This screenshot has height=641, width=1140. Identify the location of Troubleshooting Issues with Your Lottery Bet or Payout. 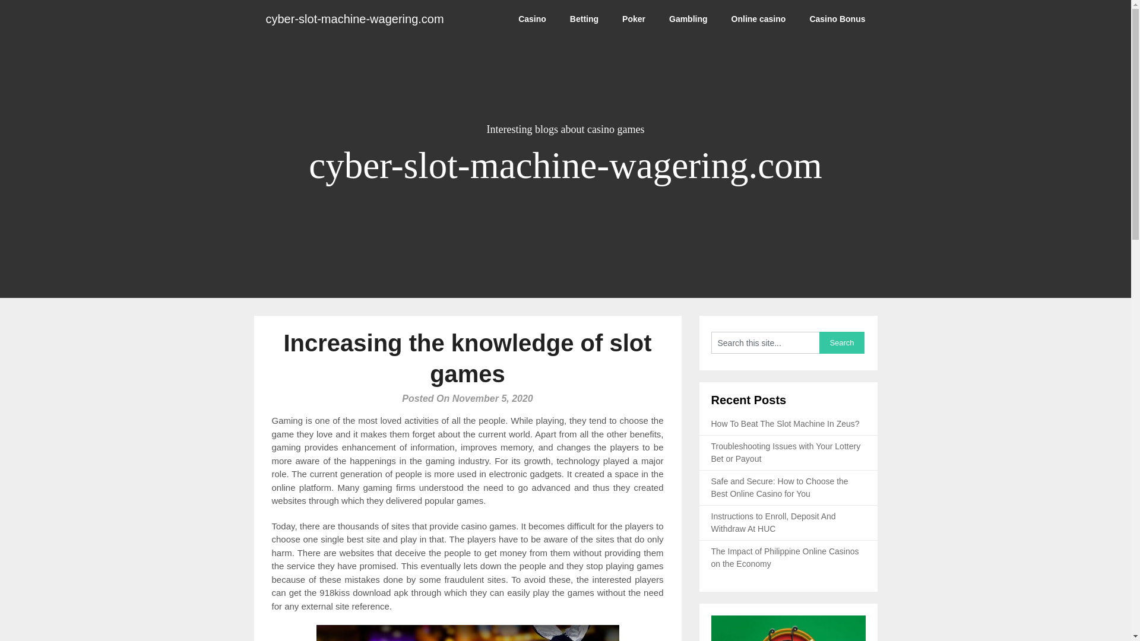
(786, 452).